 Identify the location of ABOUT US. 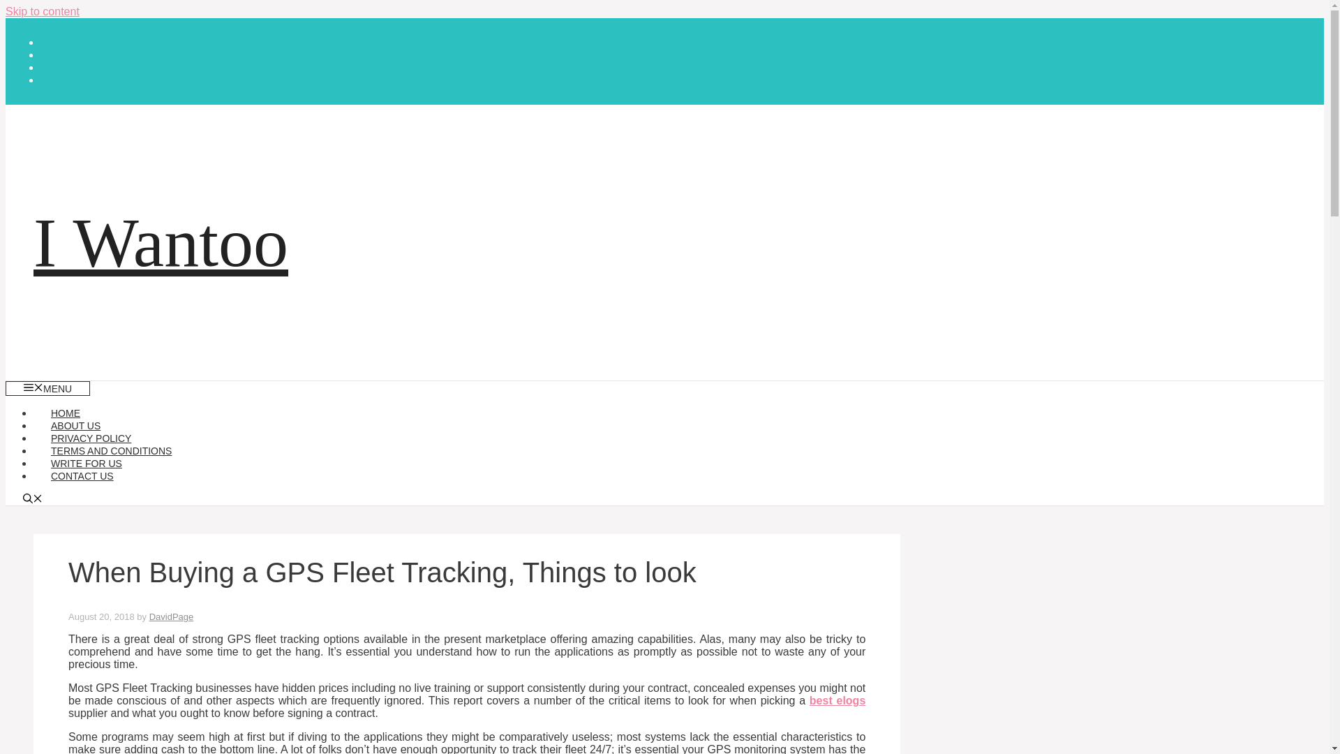
(75, 425).